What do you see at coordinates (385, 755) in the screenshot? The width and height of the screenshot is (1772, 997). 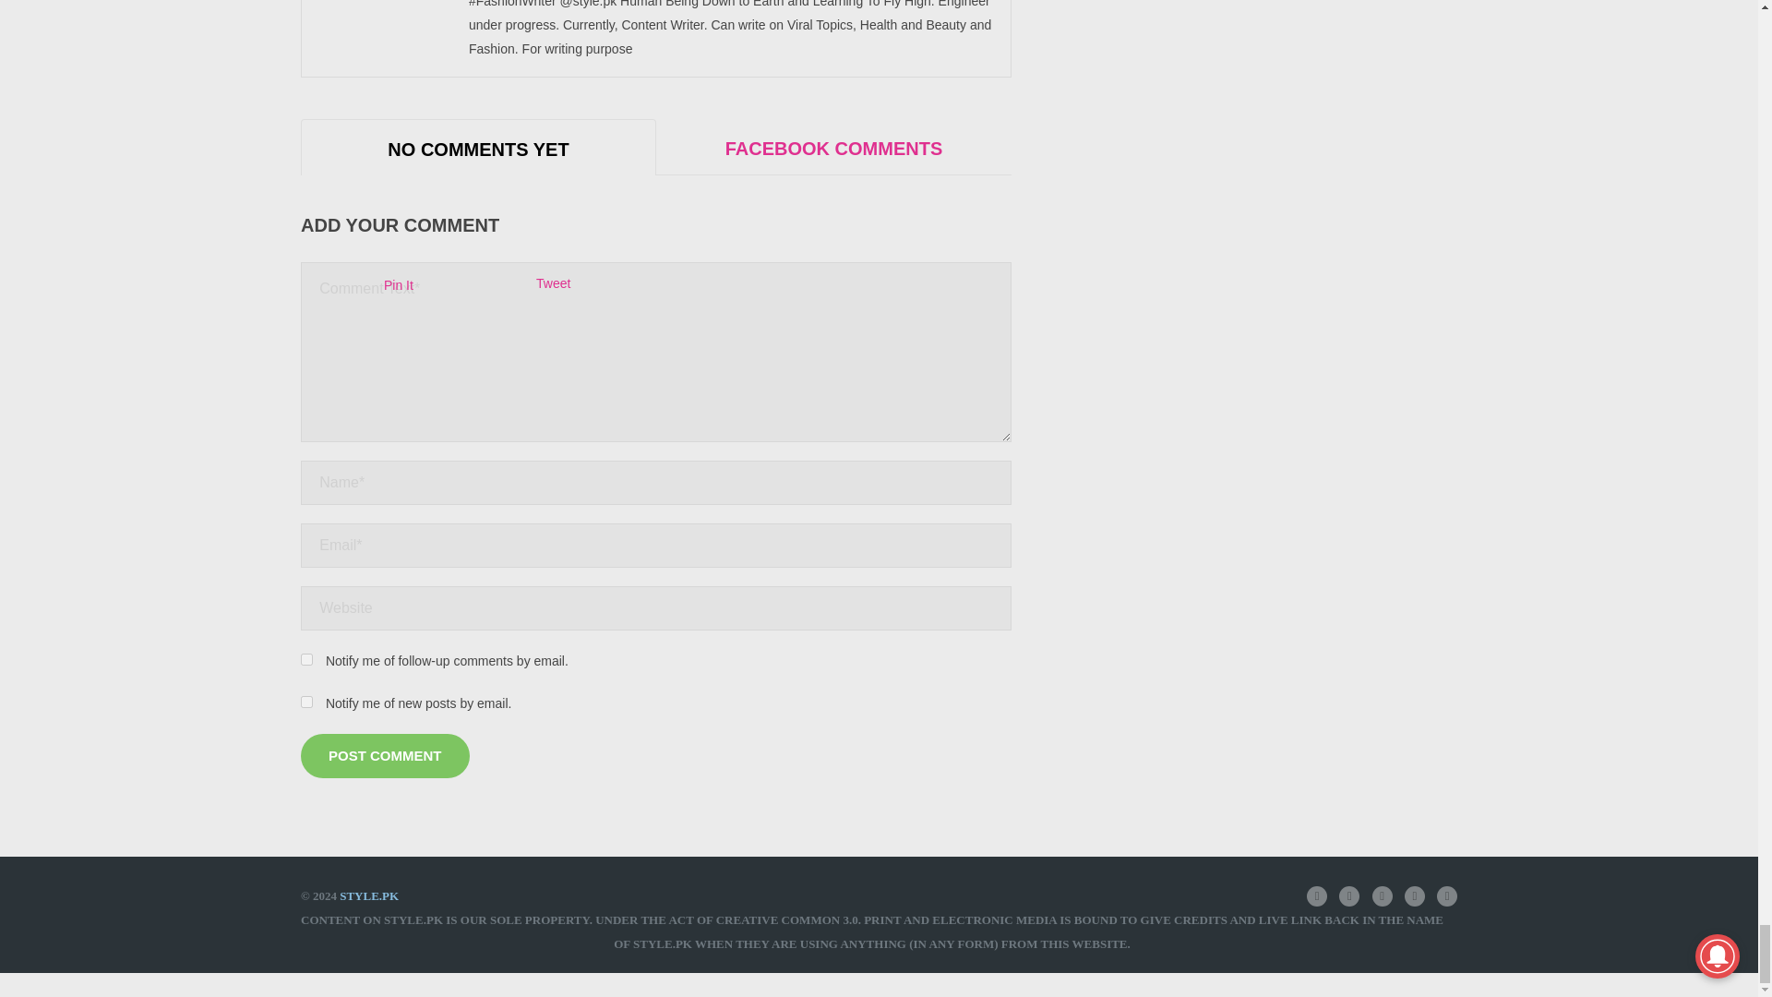 I see `Post Comment` at bounding box center [385, 755].